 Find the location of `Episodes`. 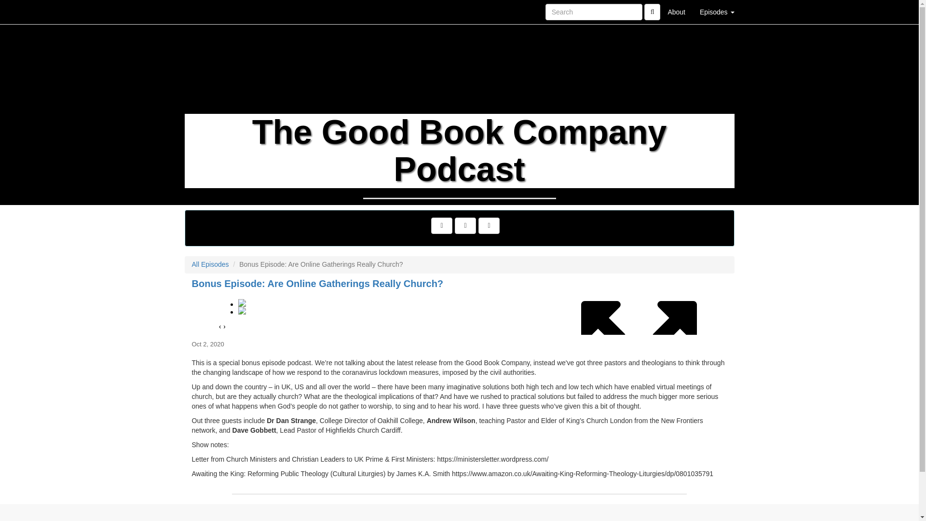

Episodes is located at coordinates (717, 12).